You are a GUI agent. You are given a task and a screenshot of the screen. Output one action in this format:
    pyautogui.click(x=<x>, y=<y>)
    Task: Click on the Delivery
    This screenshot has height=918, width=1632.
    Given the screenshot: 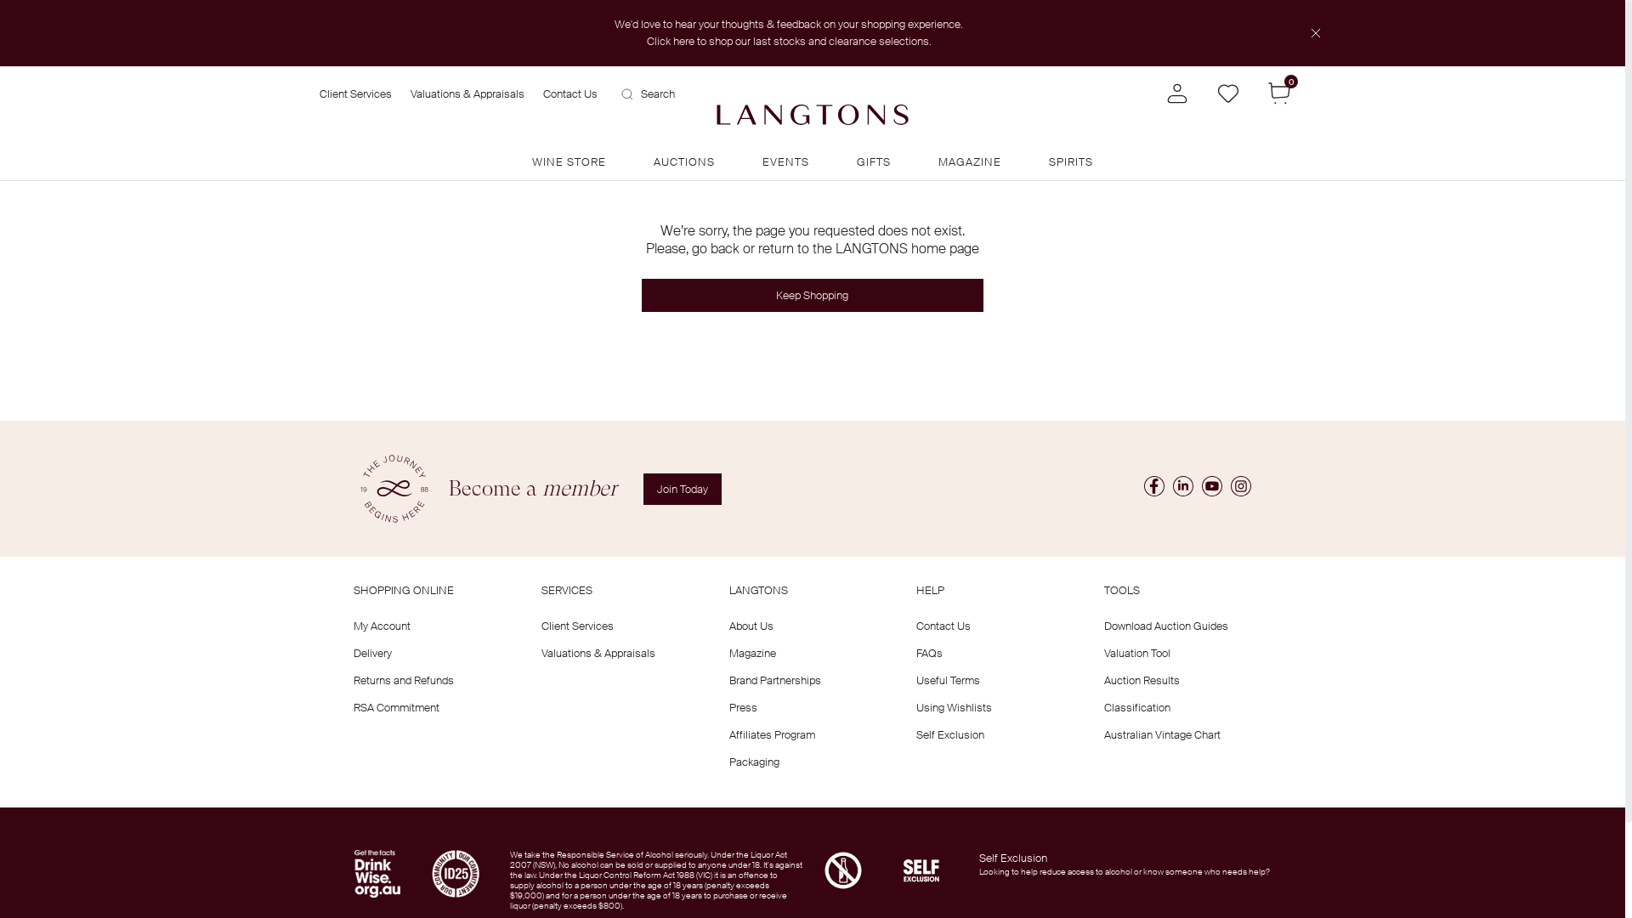 What is the action you would take?
    pyautogui.click(x=372, y=653)
    